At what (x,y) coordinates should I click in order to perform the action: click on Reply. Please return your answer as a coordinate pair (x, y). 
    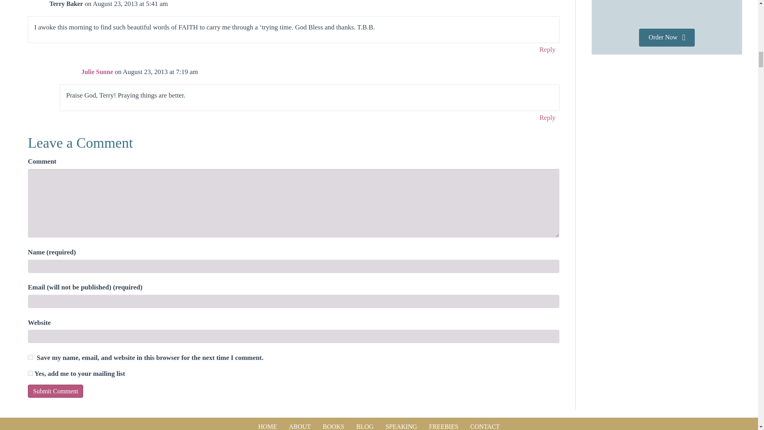
    Looking at the image, I should click on (548, 117).